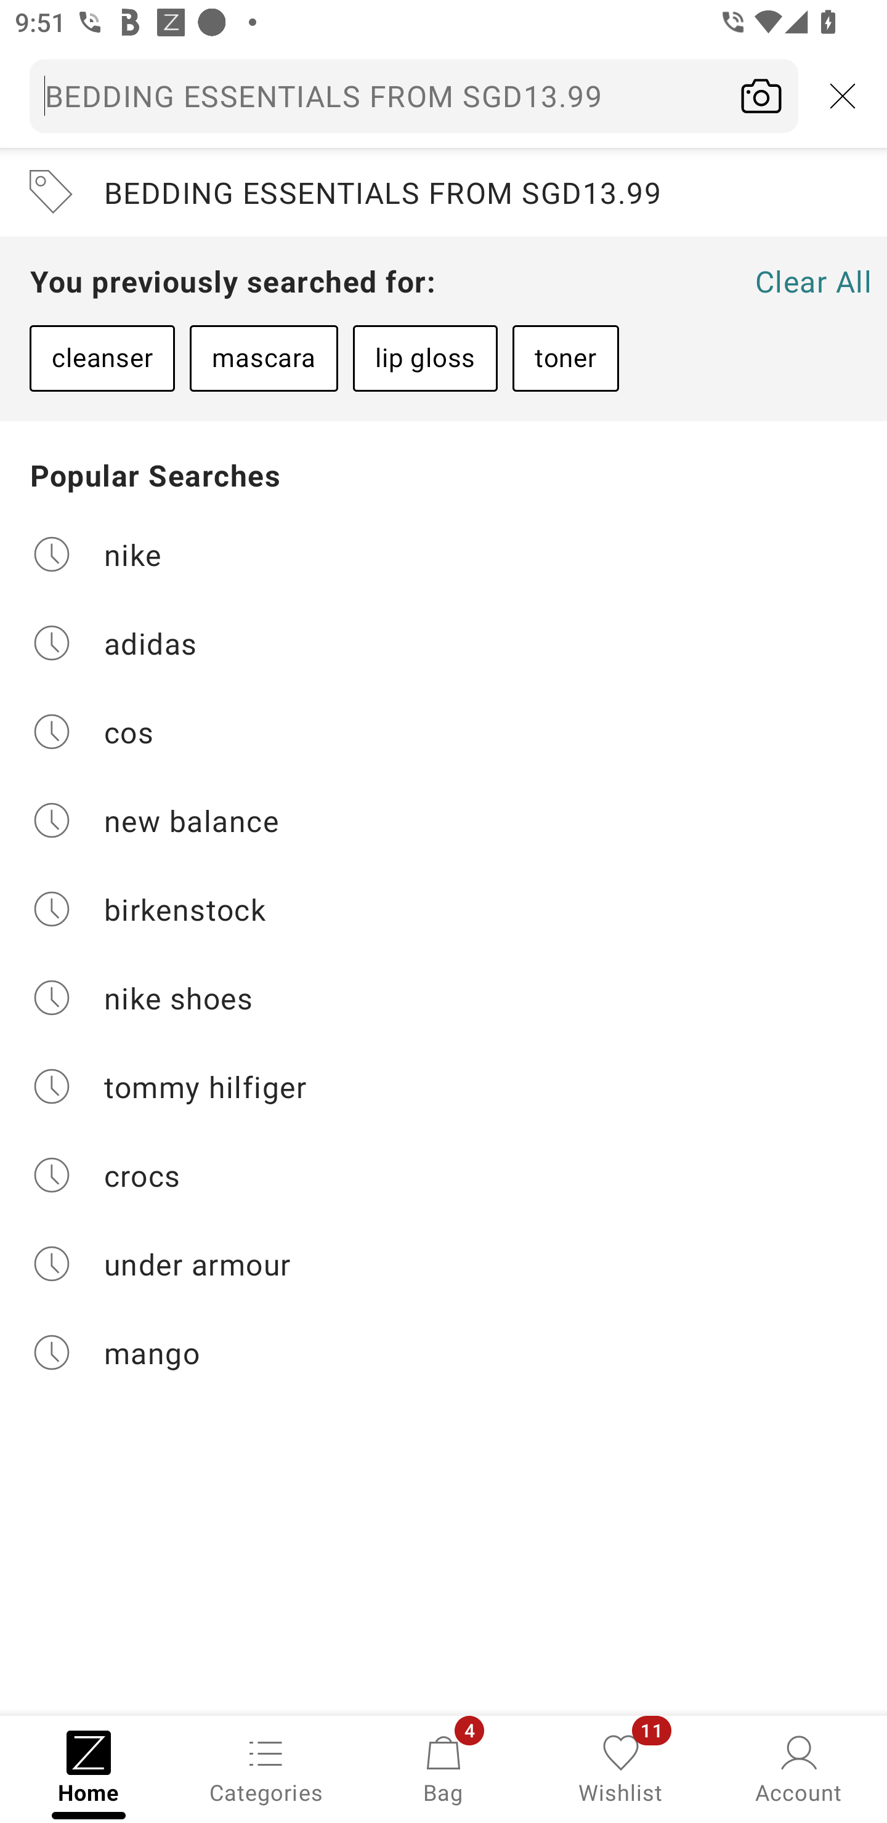 The height and width of the screenshot is (1823, 887). Describe the element at coordinates (443, 1768) in the screenshot. I see `Bag, 4 new notifications Bag` at that location.